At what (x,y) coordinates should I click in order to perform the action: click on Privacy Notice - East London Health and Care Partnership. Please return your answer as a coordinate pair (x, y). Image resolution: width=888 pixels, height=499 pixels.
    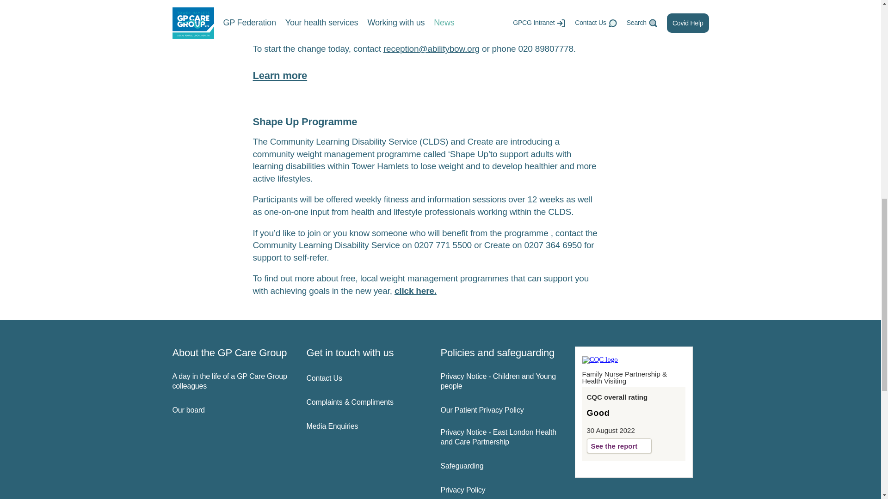
    Looking at the image, I should click on (499, 437).